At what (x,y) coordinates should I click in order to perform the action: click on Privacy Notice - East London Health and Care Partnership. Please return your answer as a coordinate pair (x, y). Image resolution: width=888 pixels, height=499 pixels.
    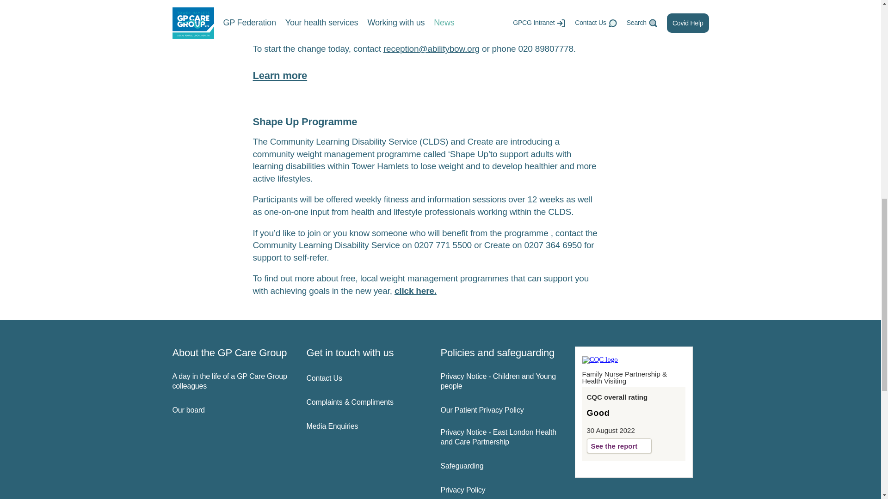
    Looking at the image, I should click on (499, 437).